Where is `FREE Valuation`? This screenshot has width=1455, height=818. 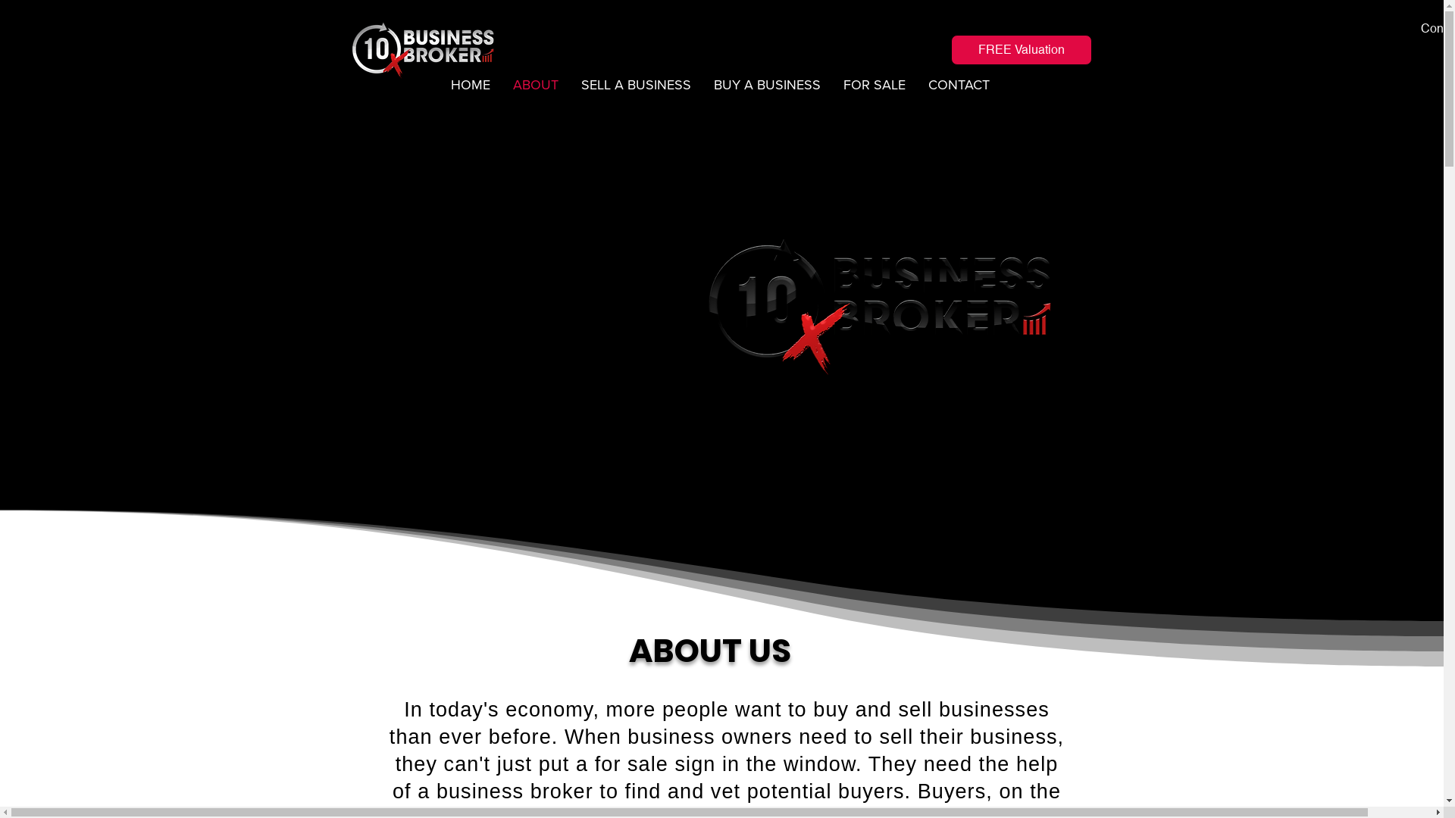
FREE Valuation is located at coordinates (1021, 50).